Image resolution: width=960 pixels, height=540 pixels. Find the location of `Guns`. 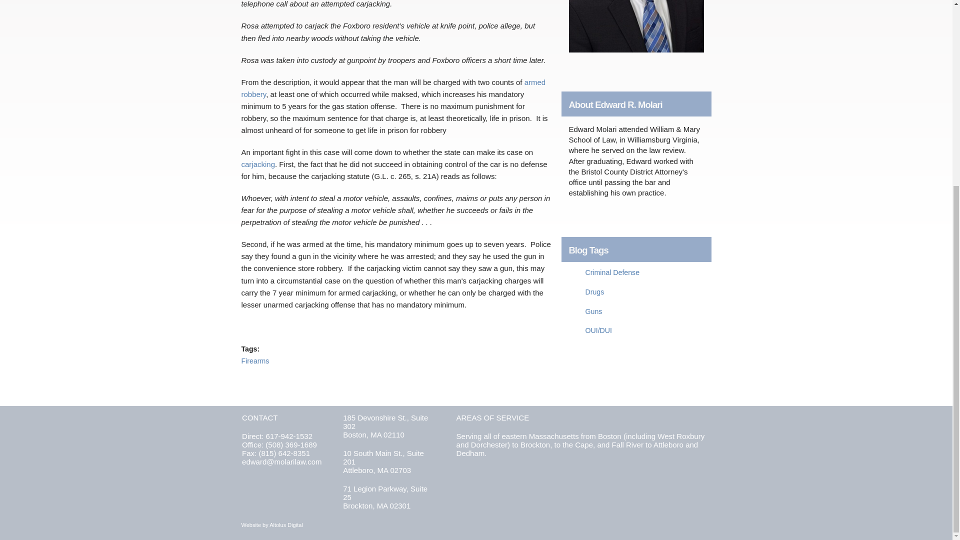

Guns is located at coordinates (593, 311).